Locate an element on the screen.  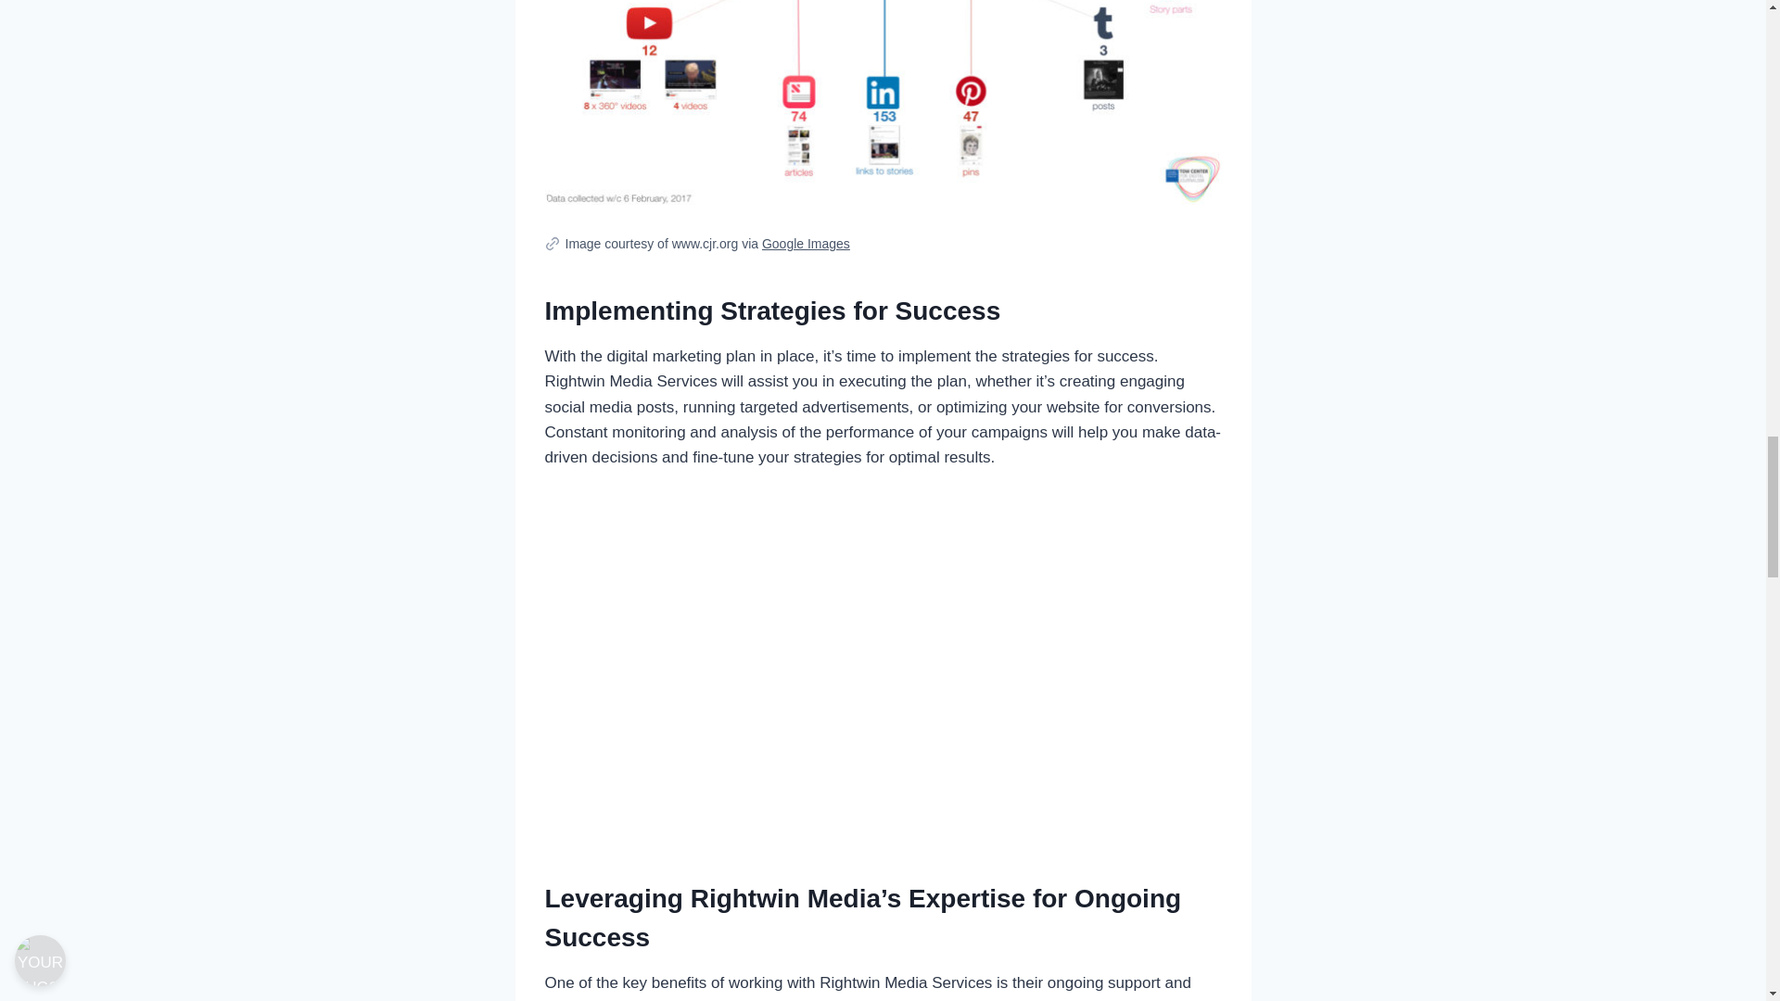
Google Images is located at coordinates (806, 243).